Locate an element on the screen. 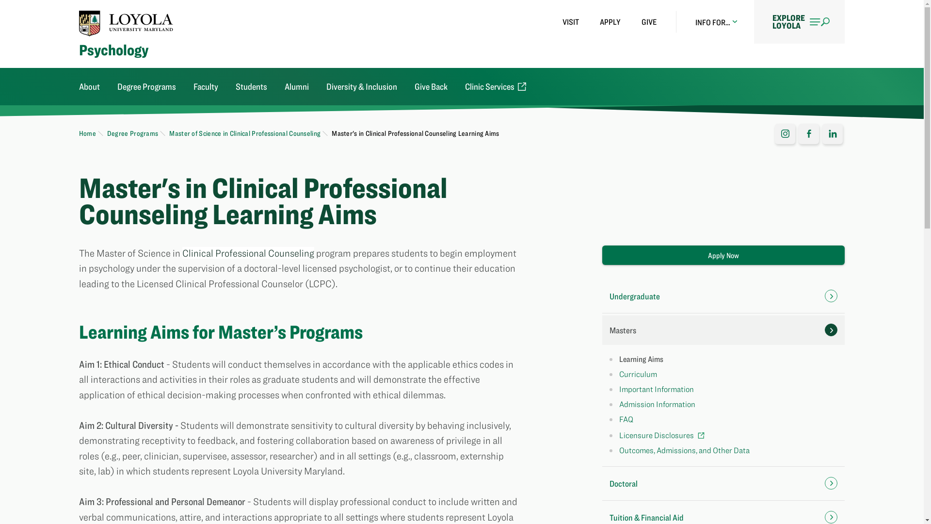  Logo is located at coordinates (126, 23).